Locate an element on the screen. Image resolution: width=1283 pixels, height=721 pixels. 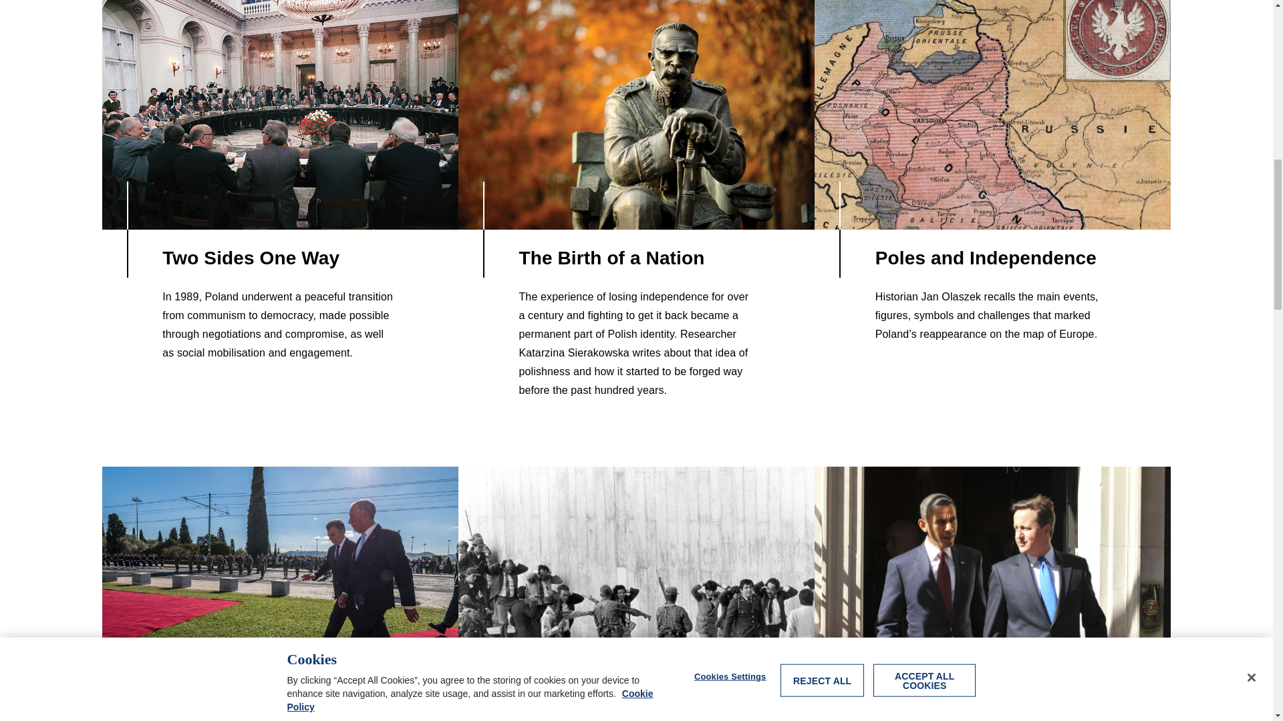
Walking side by side is located at coordinates (279, 586).